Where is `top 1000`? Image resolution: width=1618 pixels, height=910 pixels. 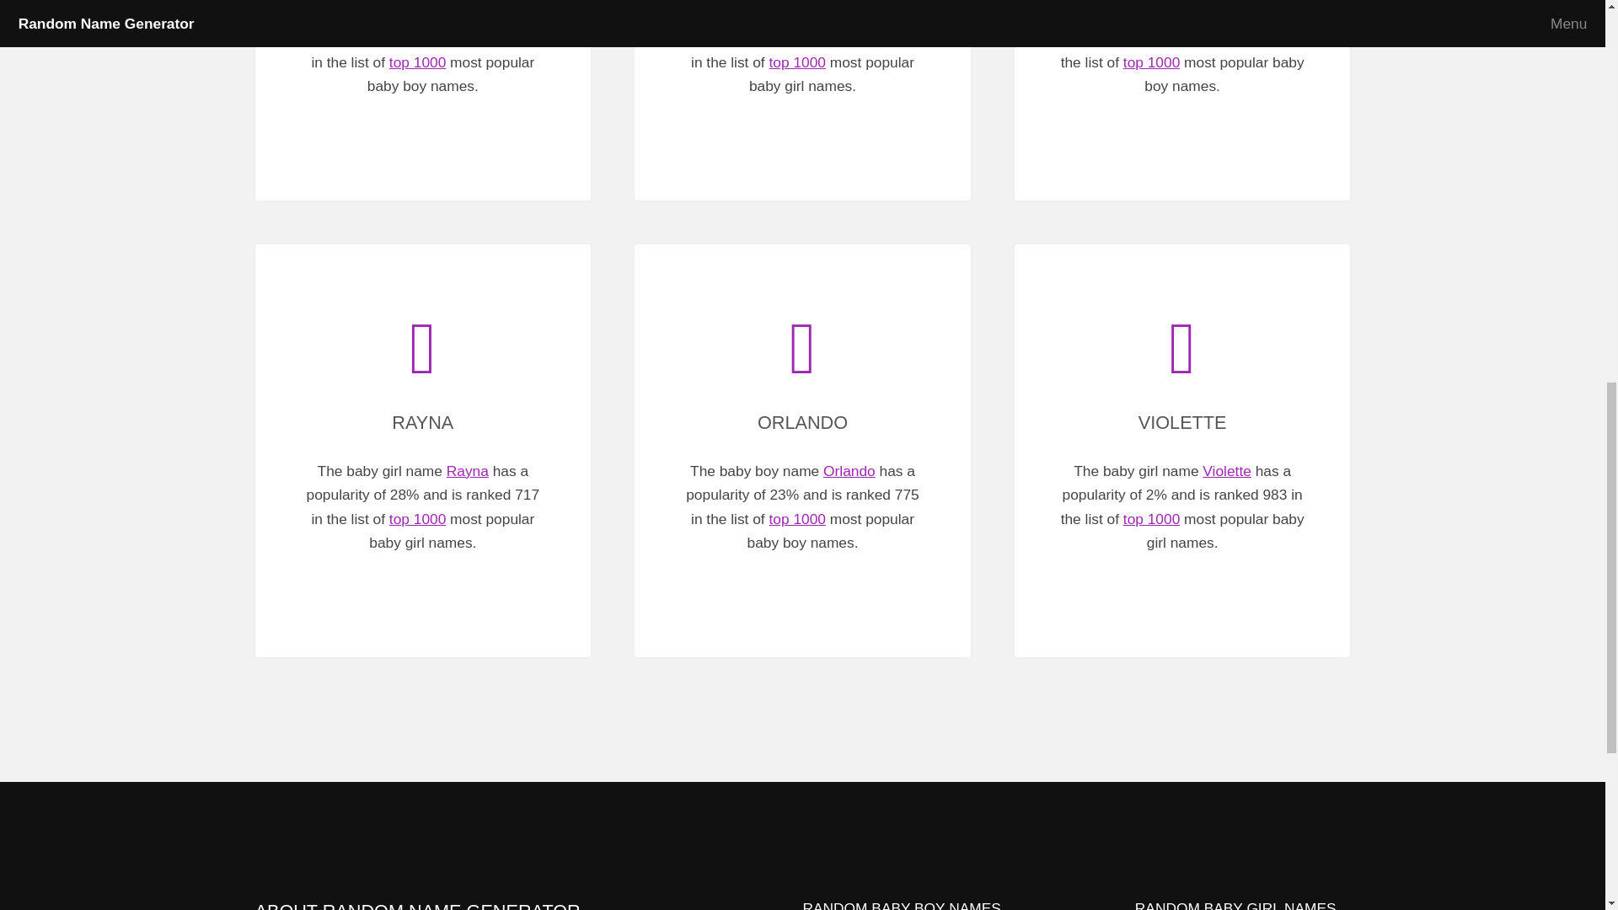 top 1000 is located at coordinates (797, 62).